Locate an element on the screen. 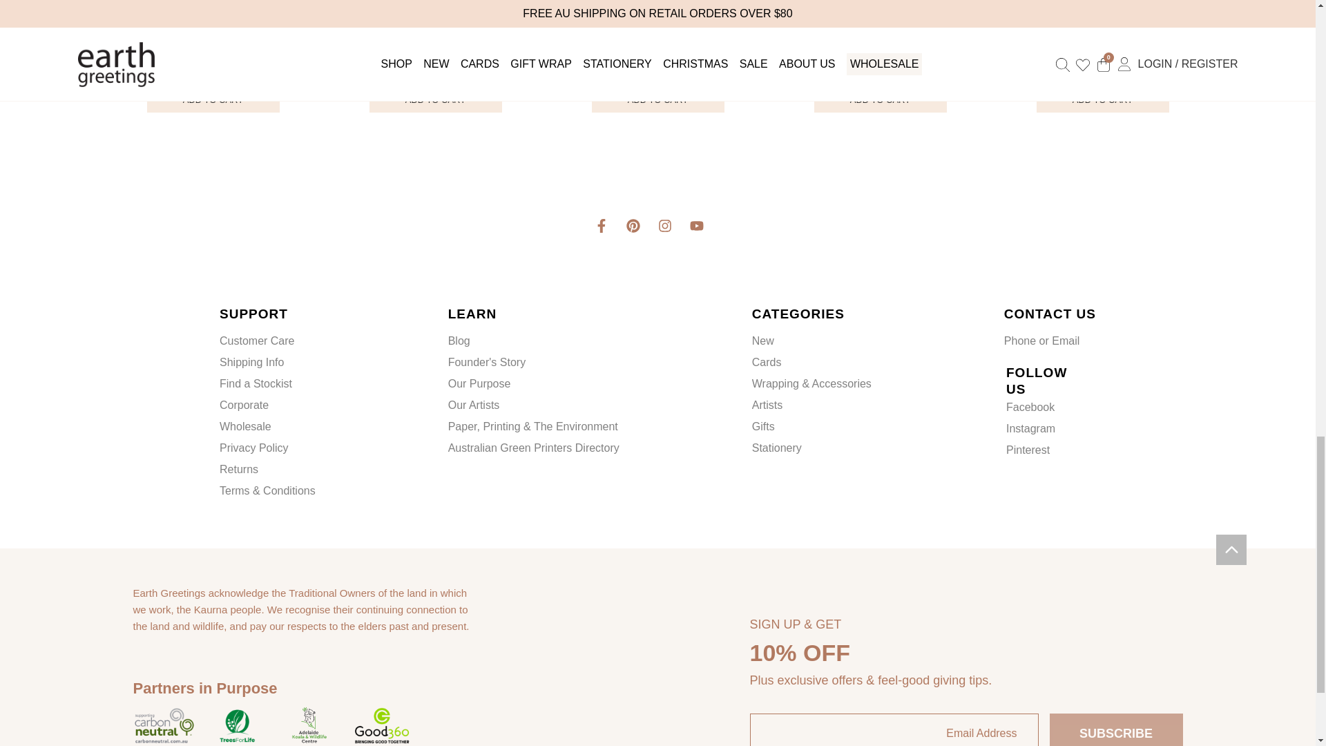  5 Stars - 4 Reviews is located at coordinates (434, 43).